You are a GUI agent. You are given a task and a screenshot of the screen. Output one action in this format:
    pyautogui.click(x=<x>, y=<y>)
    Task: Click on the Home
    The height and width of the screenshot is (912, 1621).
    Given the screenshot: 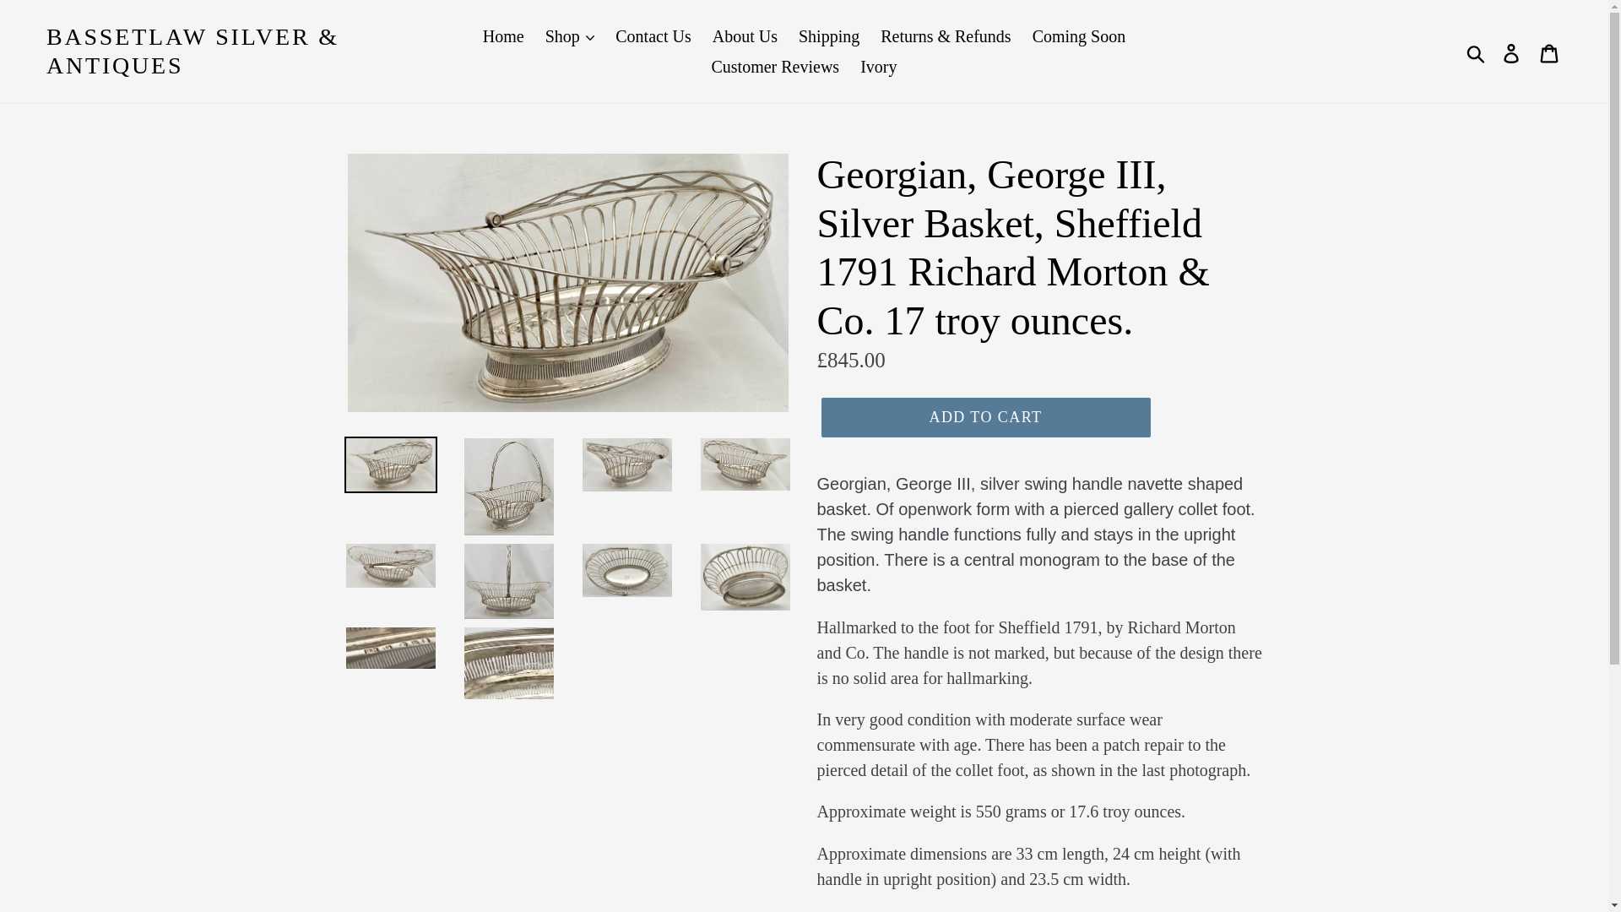 What is the action you would take?
    pyautogui.click(x=503, y=35)
    